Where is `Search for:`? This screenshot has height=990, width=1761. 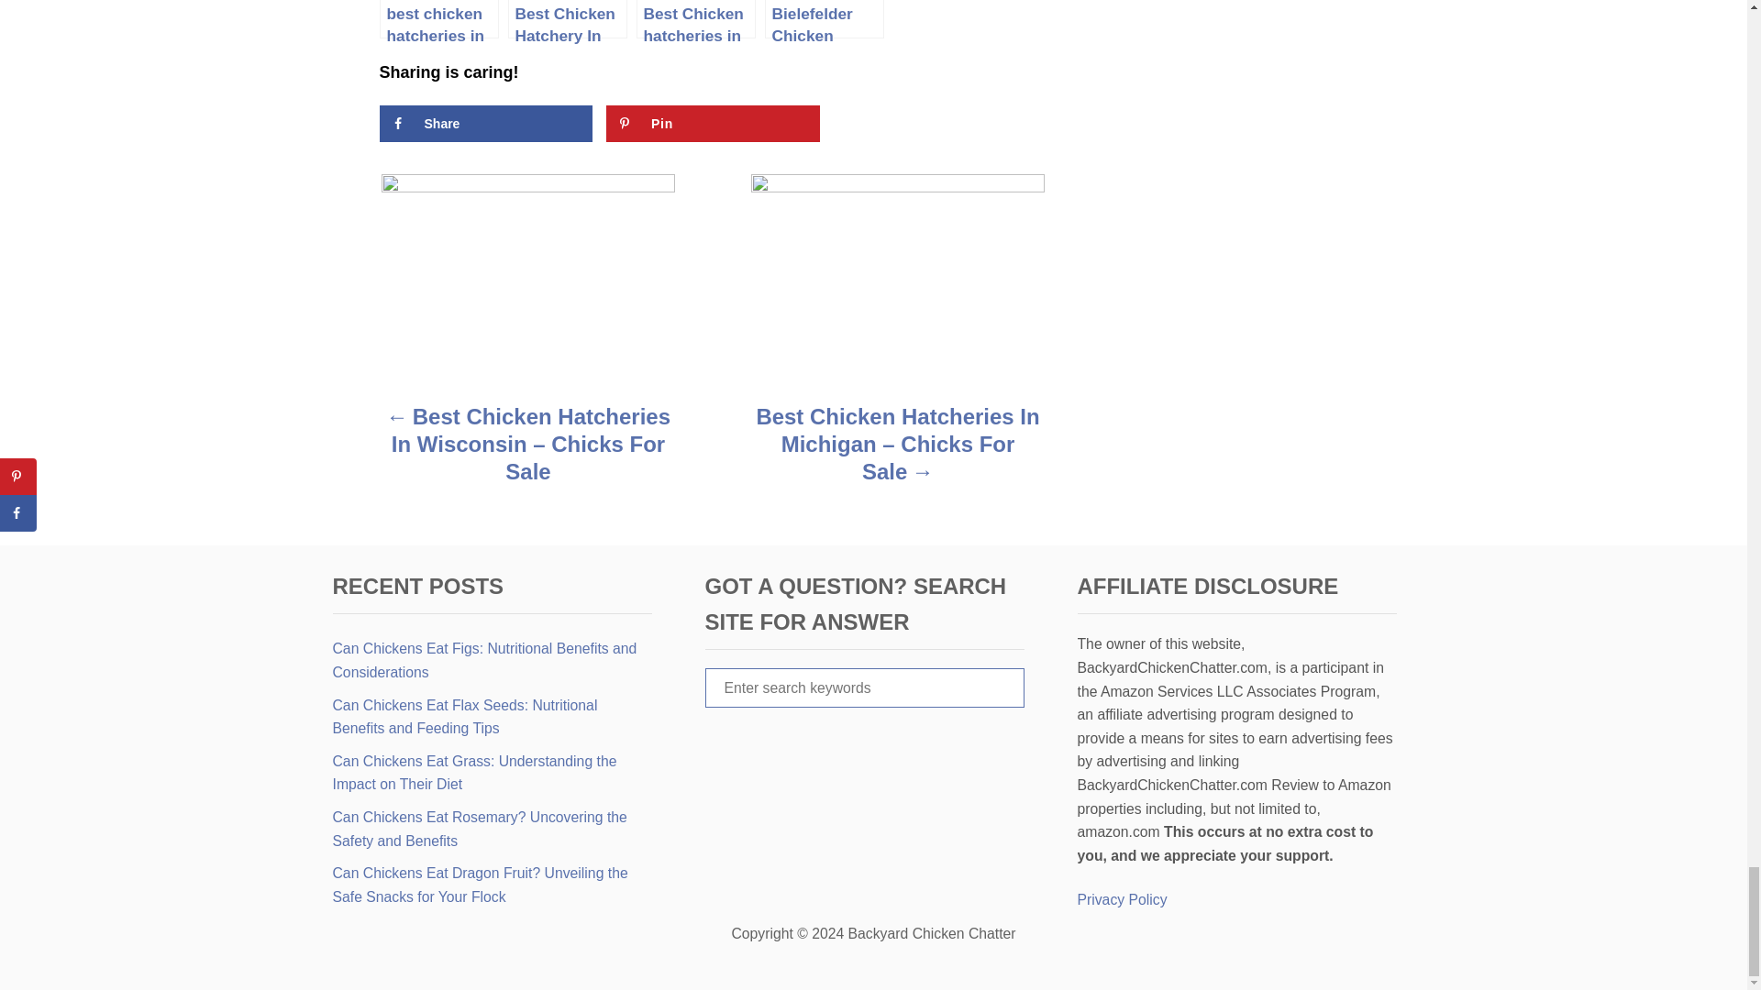 Search for: is located at coordinates (864, 687).